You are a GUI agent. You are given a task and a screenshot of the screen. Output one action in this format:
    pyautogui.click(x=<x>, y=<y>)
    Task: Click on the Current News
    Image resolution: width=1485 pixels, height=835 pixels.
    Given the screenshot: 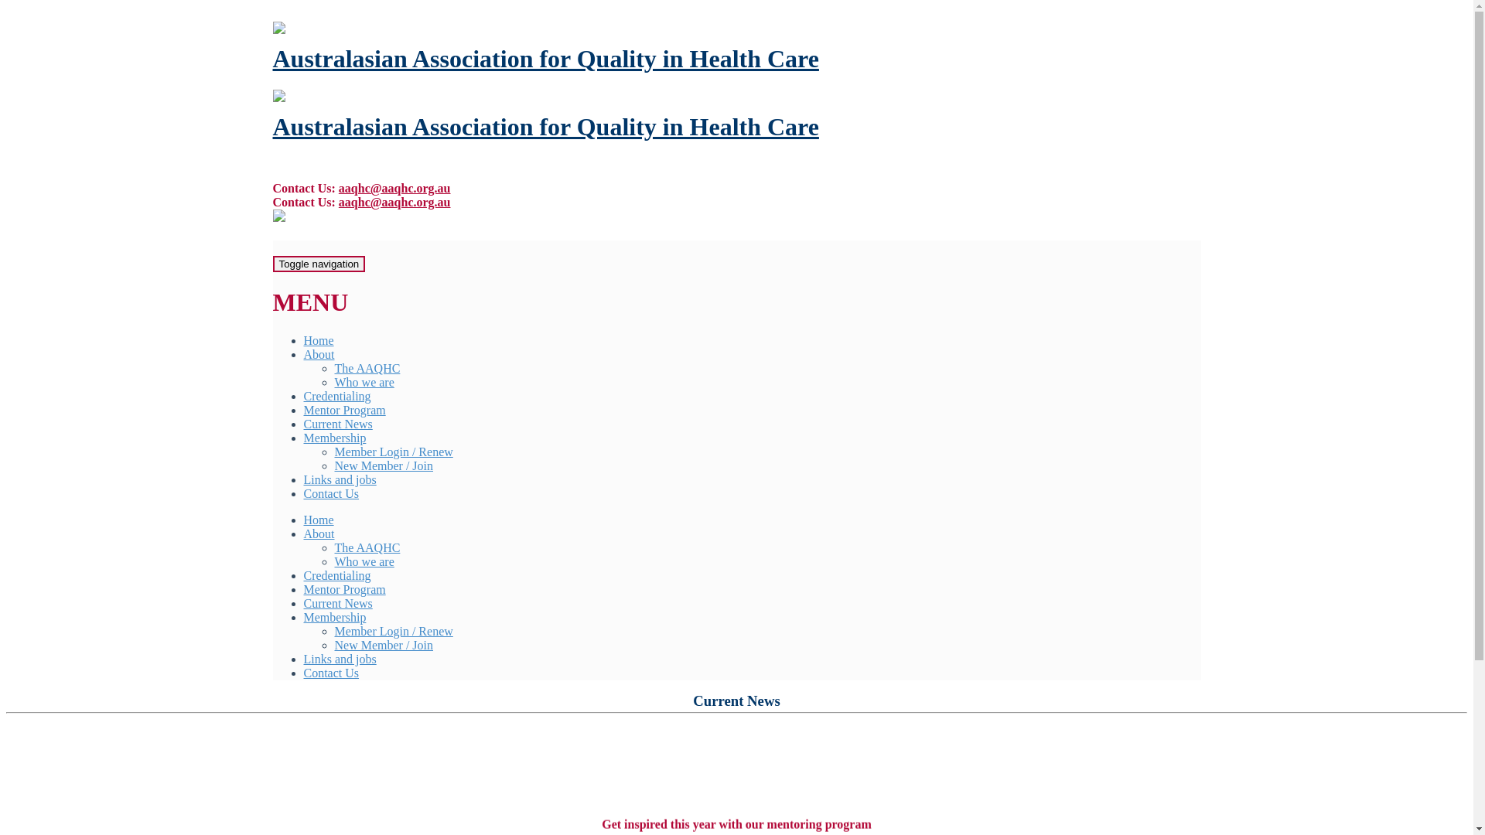 What is the action you would take?
    pyautogui.click(x=337, y=603)
    